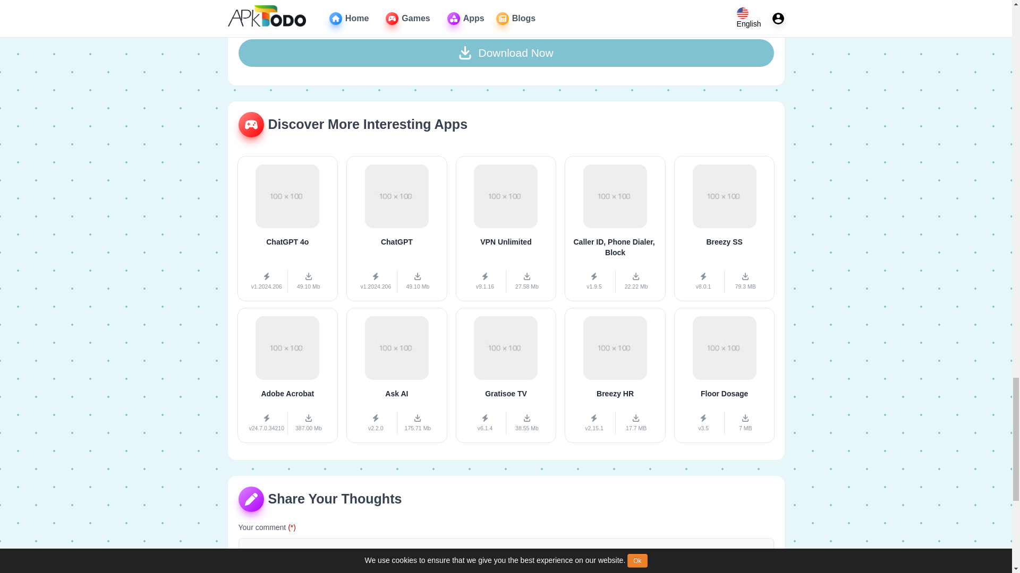 This screenshot has width=1020, height=573. I want to click on Ask AI, so click(287, 228).